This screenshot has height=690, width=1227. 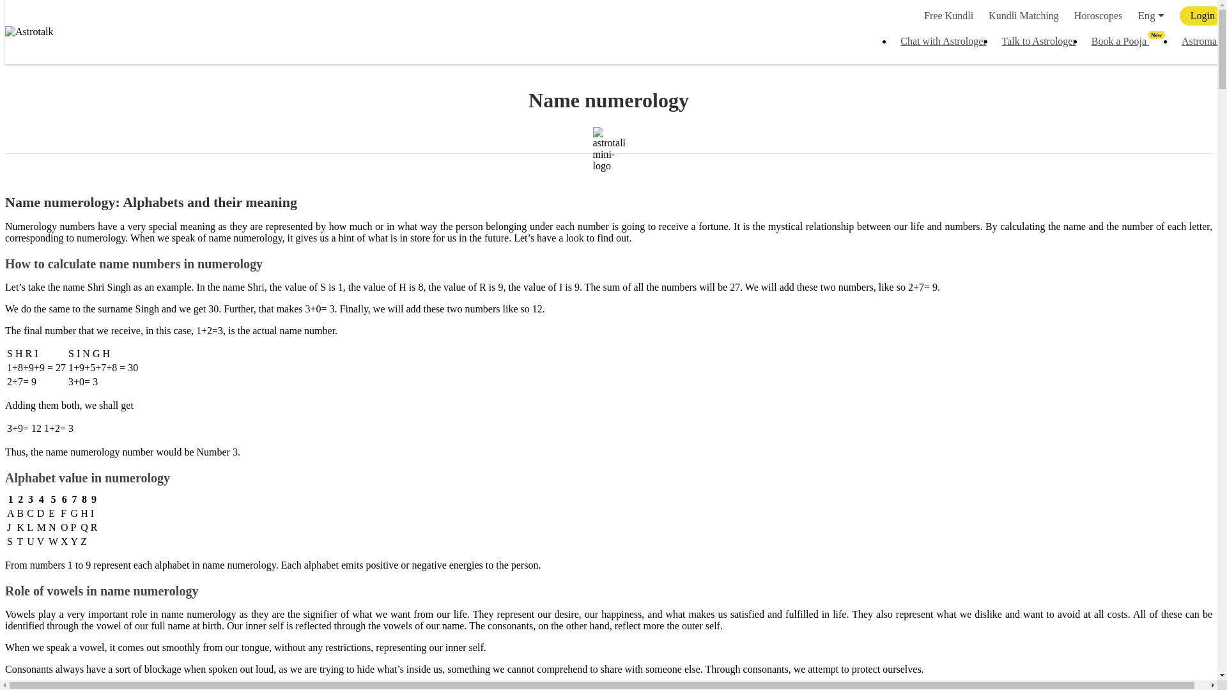 What do you see at coordinates (943, 41) in the screenshot?
I see `Chat with Astrologer` at bounding box center [943, 41].